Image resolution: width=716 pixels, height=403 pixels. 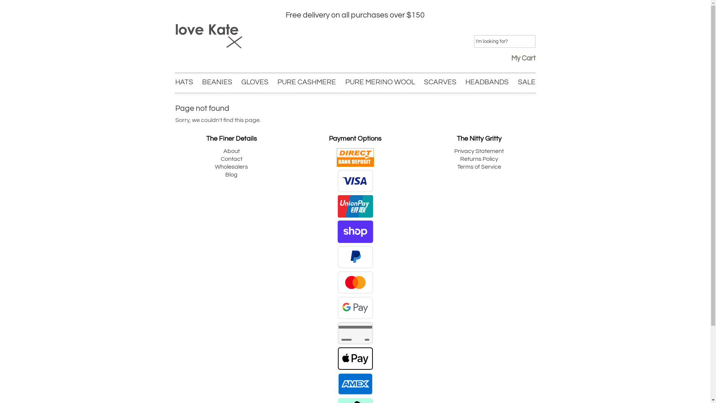 What do you see at coordinates (479, 167) in the screenshot?
I see `Terms of Service` at bounding box center [479, 167].